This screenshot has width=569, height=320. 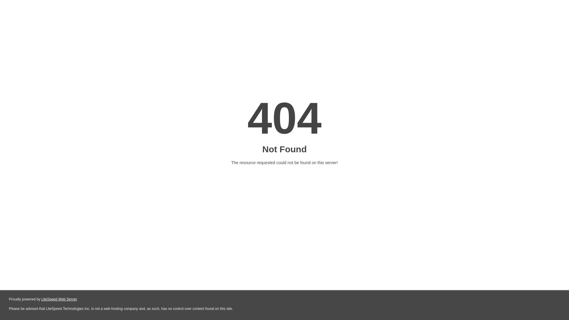 I want to click on LiteSpeed Web Server, so click(x=59, y=299).